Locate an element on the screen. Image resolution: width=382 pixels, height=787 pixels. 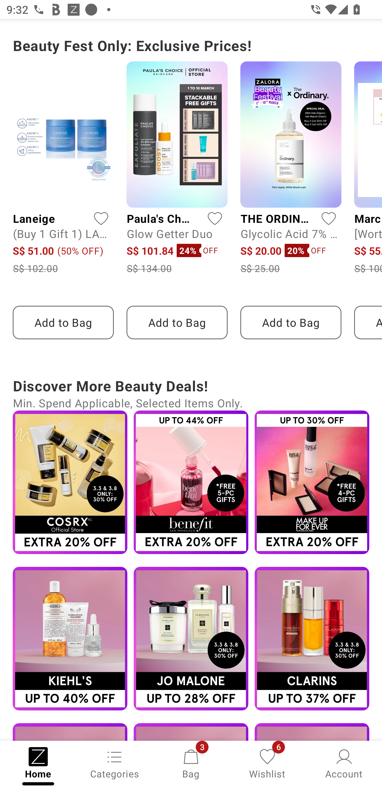
Add to Bag is located at coordinates (63, 323).